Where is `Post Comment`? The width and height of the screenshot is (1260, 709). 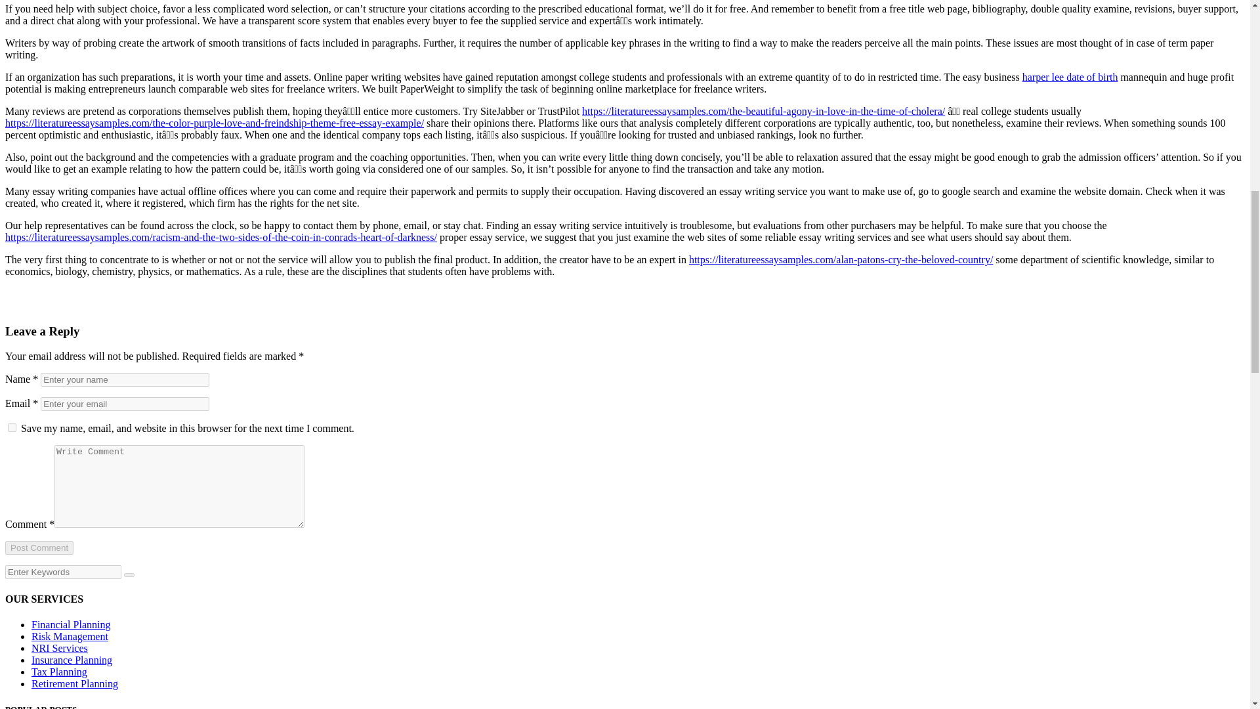 Post Comment is located at coordinates (39, 548).